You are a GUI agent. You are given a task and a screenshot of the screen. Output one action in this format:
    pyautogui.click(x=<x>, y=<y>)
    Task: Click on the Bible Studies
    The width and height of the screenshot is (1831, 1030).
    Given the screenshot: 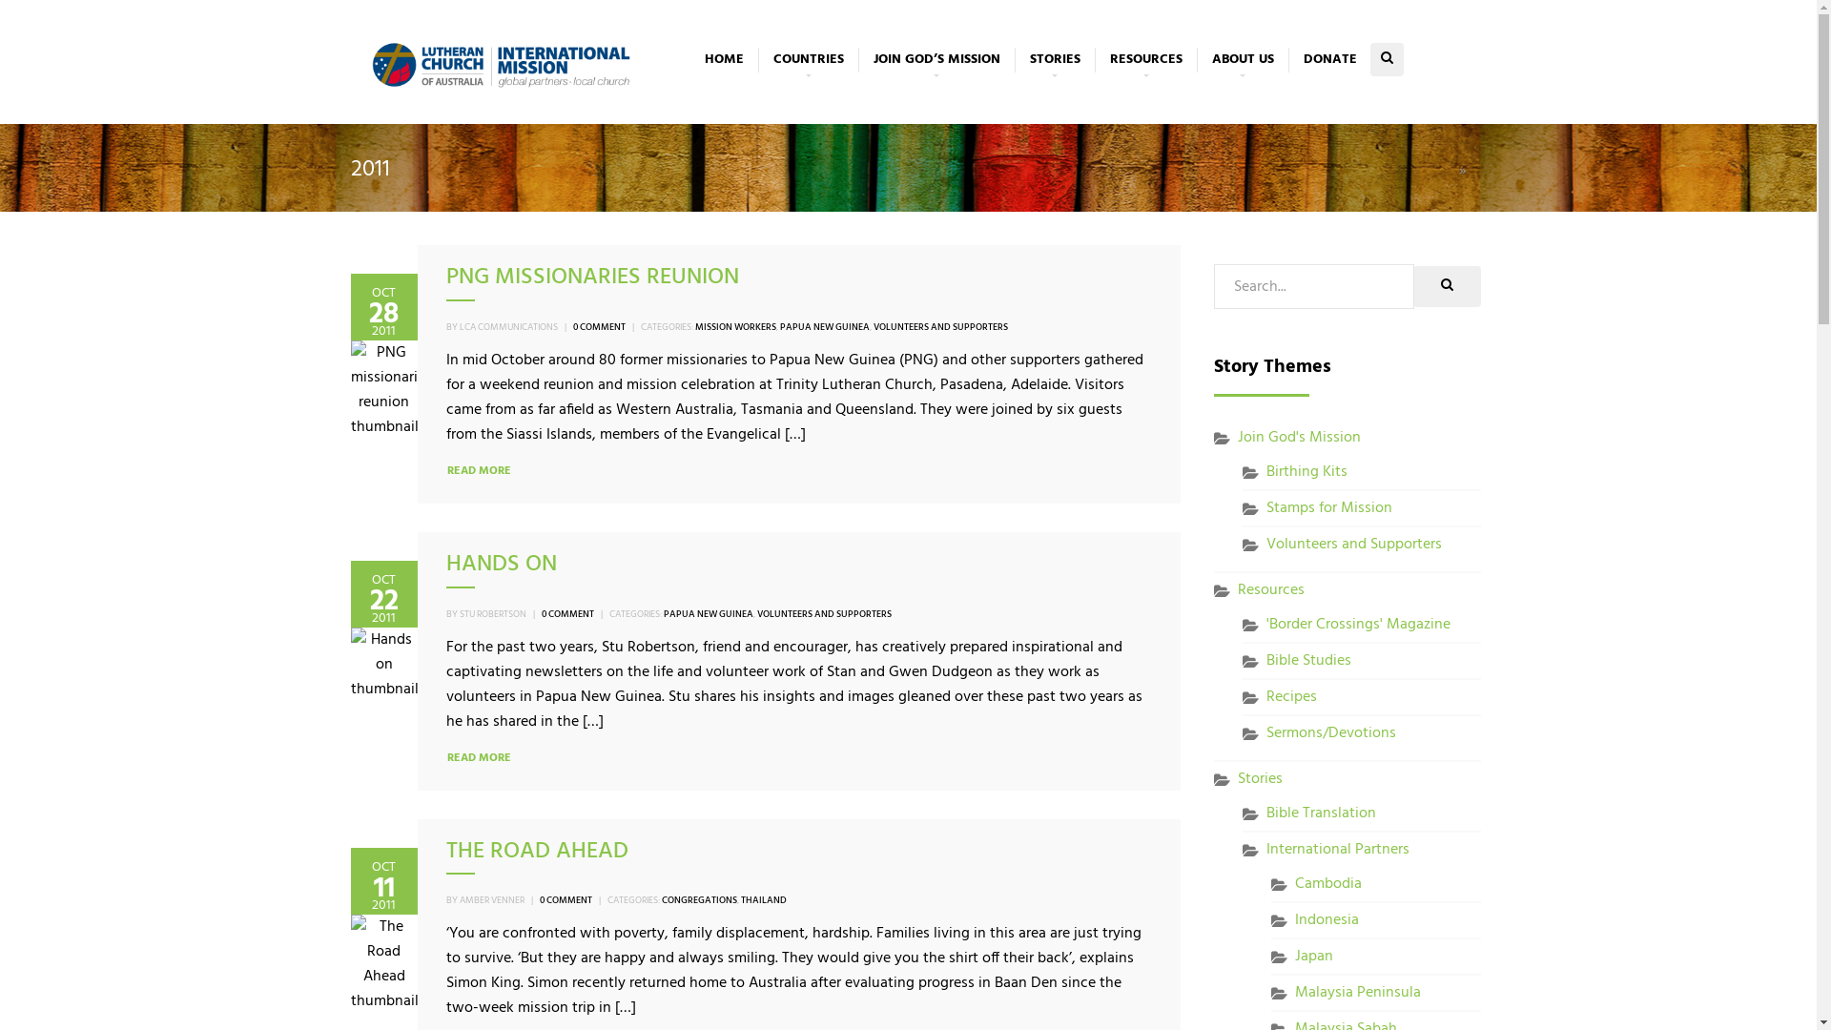 What is the action you would take?
    pyautogui.click(x=1308, y=661)
    